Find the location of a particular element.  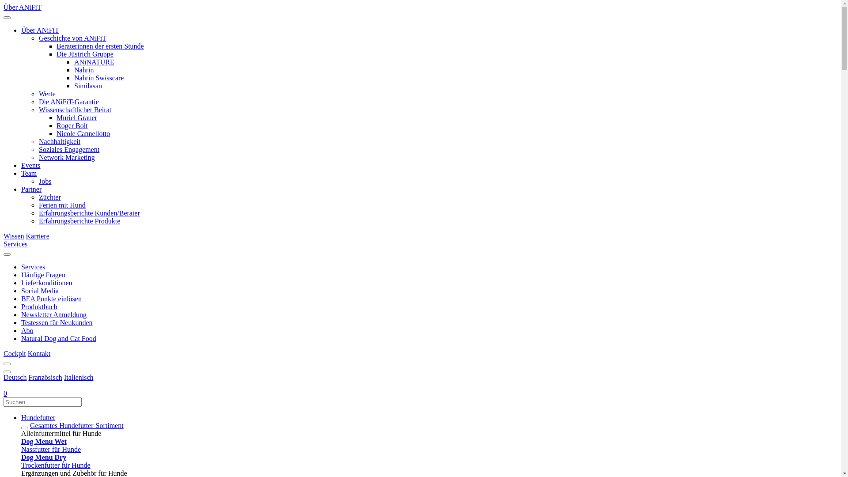

Wissen is located at coordinates (14, 236).